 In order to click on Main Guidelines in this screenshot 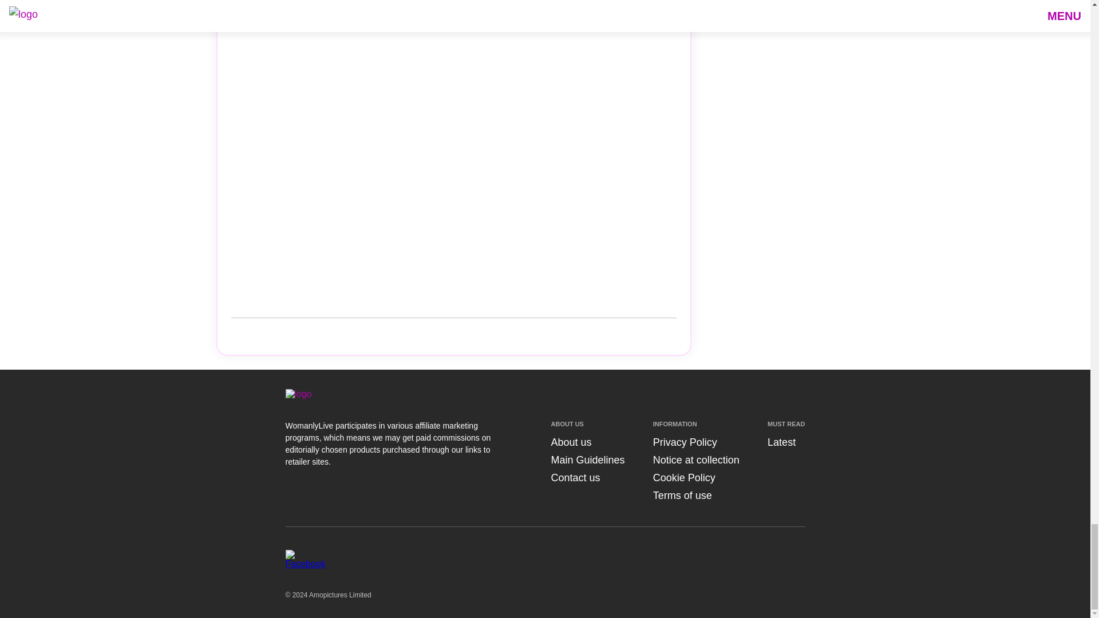, I will do `click(587, 460)`.